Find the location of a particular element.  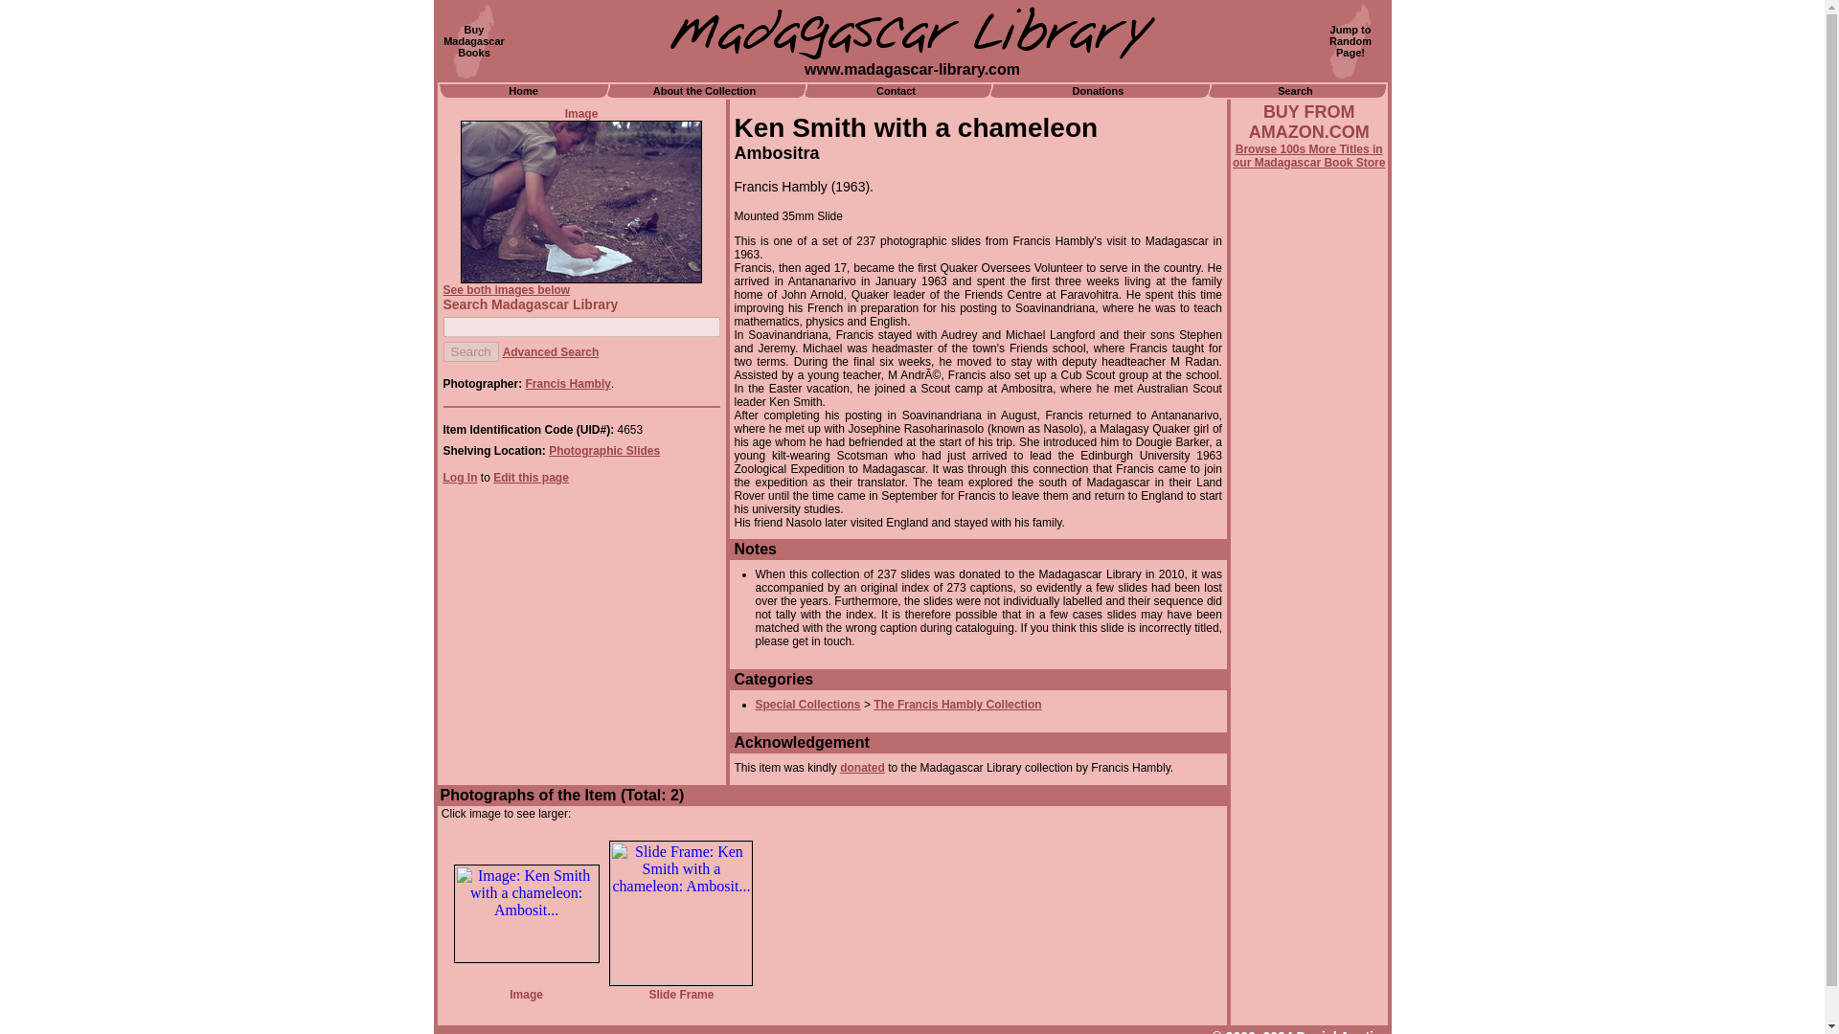

Search is located at coordinates (506, 289).